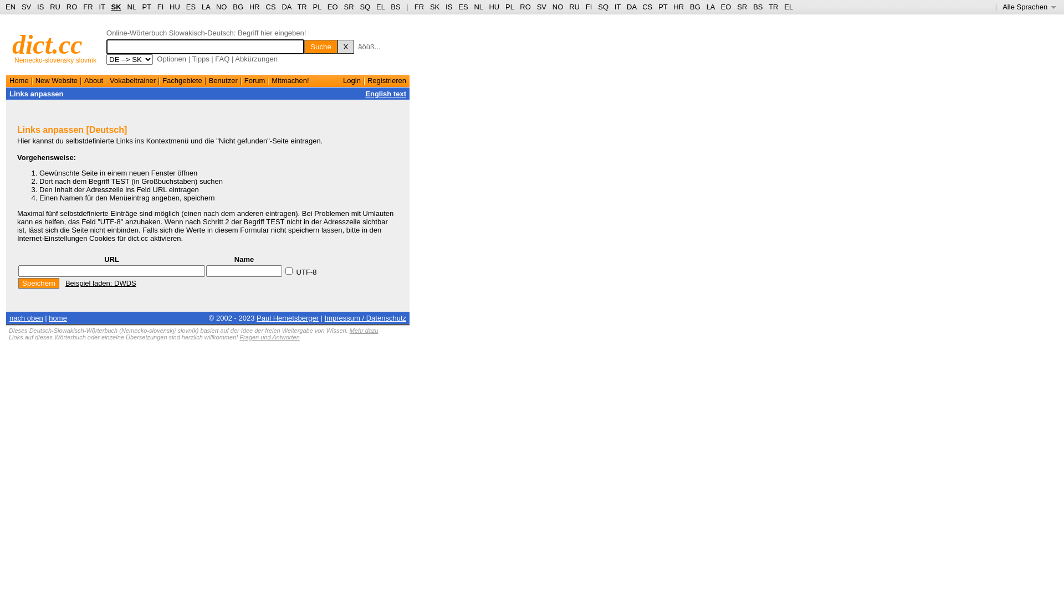  Describe the element at coordinates (191, 7) in the screenshot. I see `ES` at that location.